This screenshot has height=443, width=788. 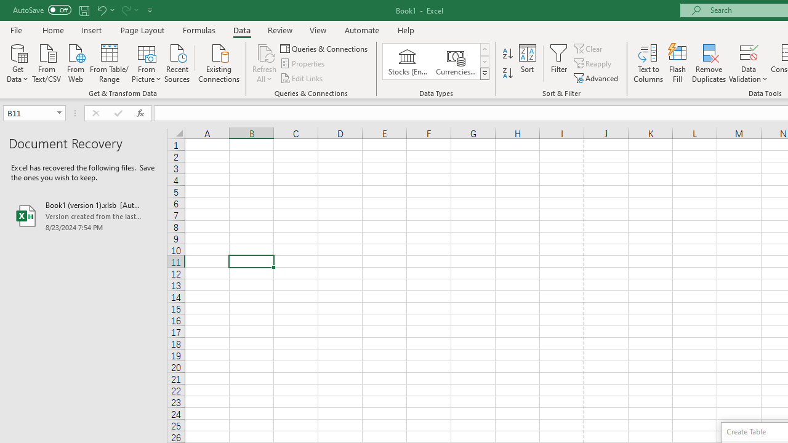 What do you see at coordinates (709, 63) in the screenshot?
I see `Remove Duplicates` at bounding box center [709, 63].